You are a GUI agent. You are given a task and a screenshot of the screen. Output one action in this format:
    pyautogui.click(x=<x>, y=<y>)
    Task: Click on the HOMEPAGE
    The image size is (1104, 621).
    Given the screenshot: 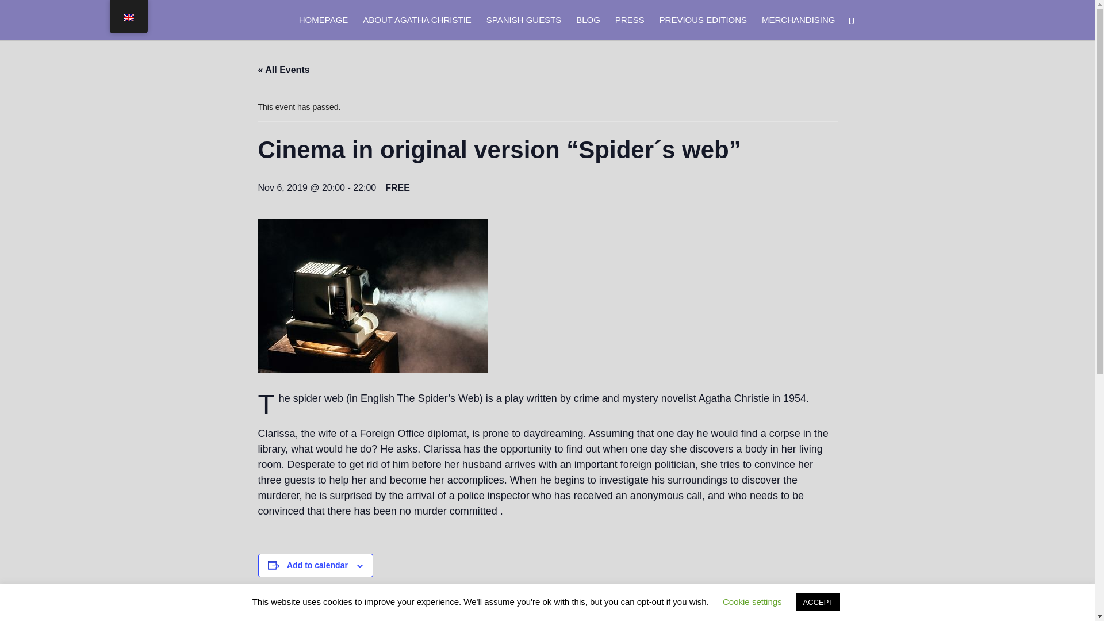 What is the action you would take?
    pyautogui.click(x=324, y=28)
    